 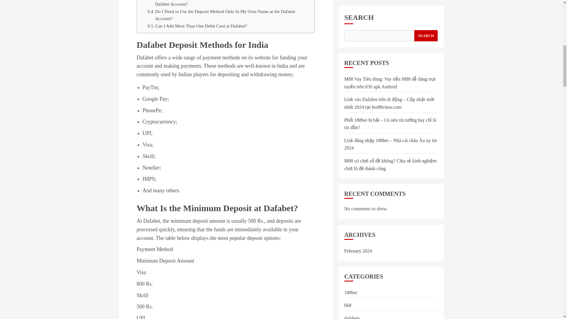 I want to click on Can I Add More Than One Debit Card at Dafabet?, so click(x=197, y=26).